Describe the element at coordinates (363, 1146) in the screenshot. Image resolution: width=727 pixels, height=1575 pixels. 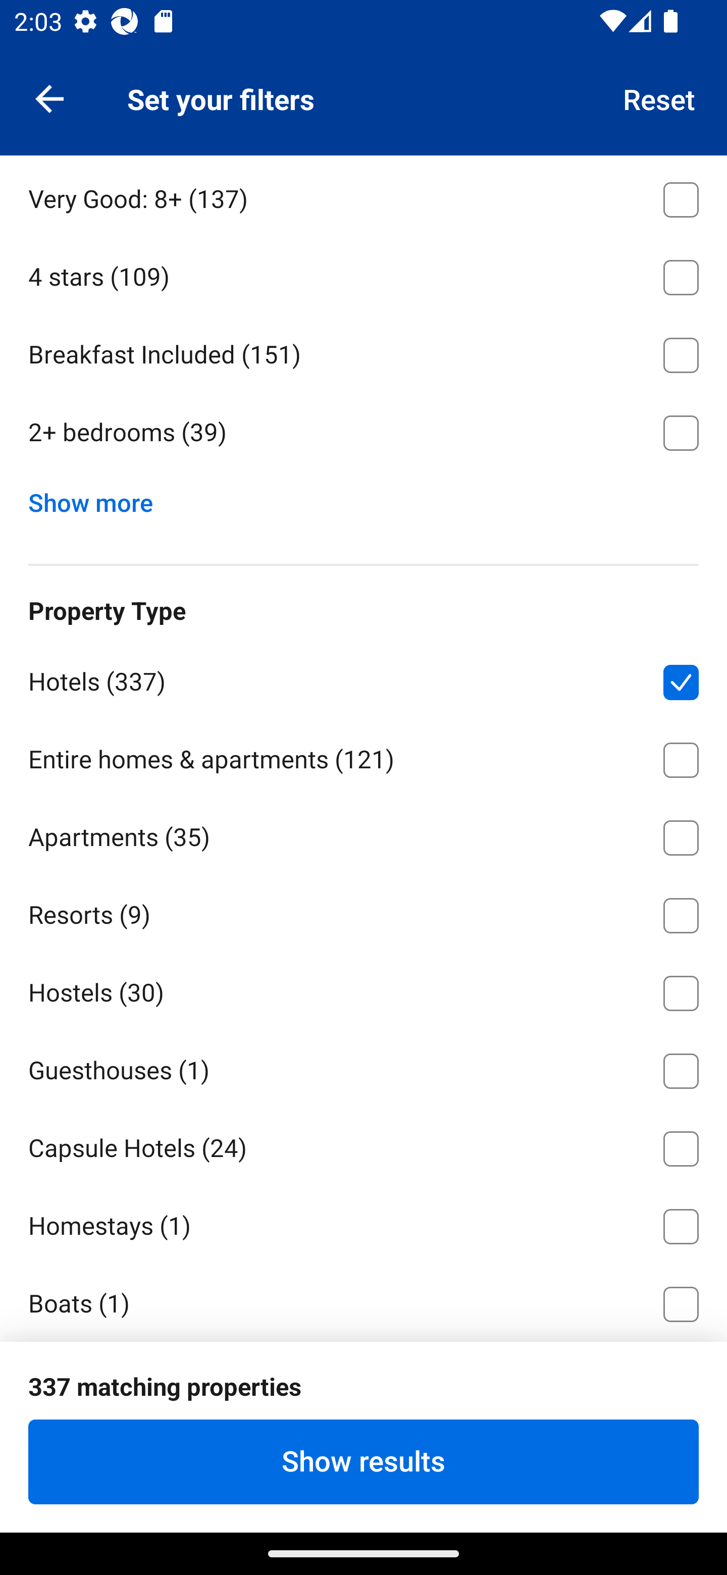
I see `Capsule Hotels ⁦(24)` at that location.